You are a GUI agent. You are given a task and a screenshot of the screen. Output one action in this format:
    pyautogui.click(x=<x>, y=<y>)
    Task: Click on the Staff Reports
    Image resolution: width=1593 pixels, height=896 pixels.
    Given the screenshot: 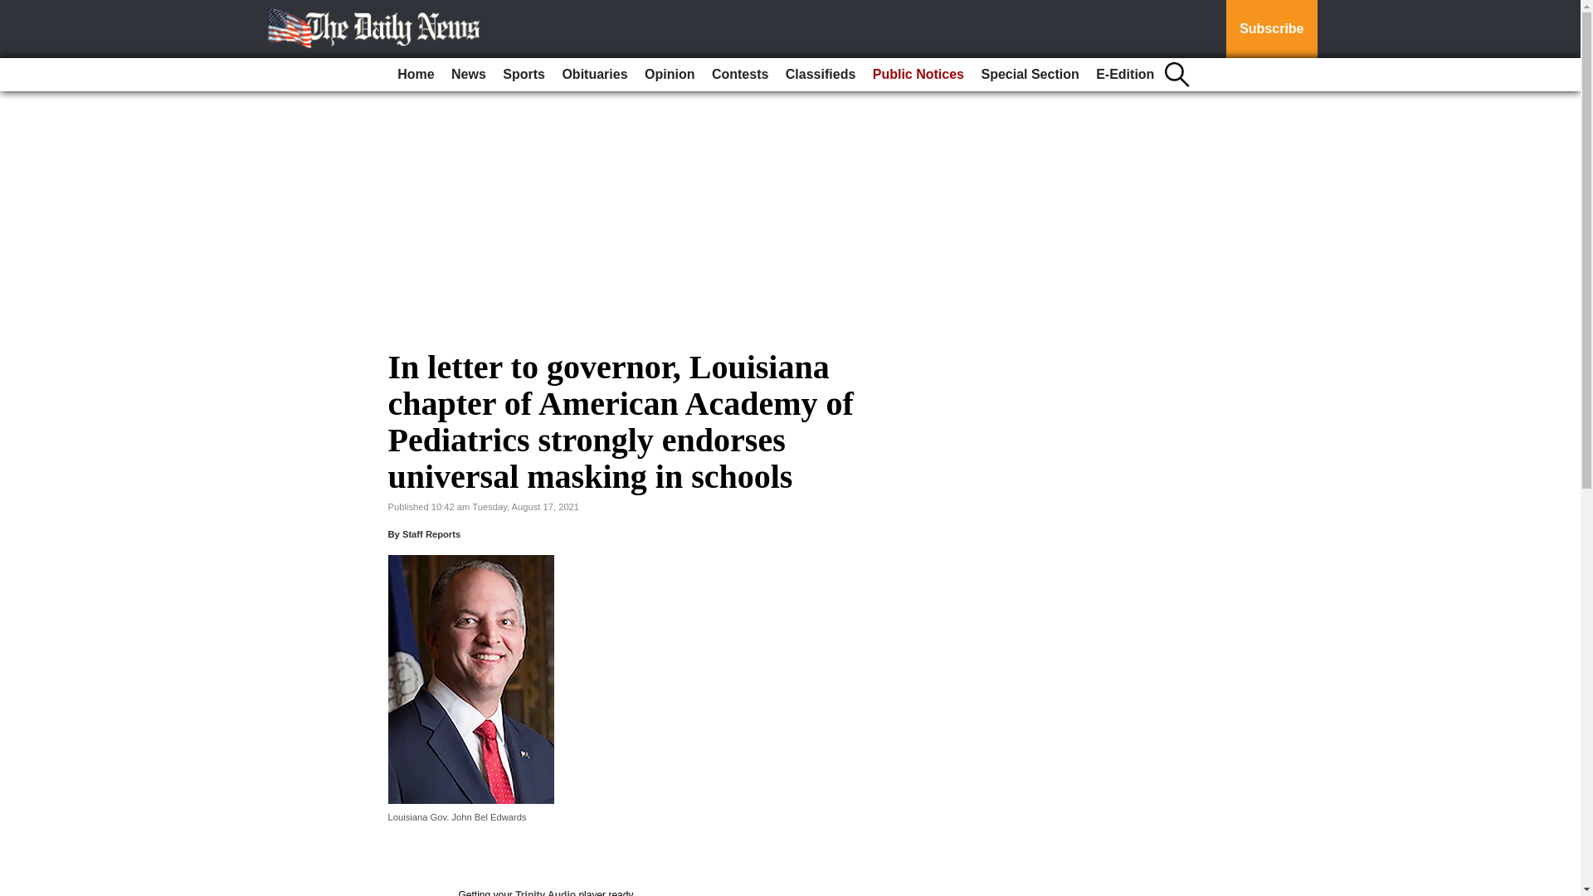 What is the action you would take?
    pyautogui.click(x=431, y=534)
    